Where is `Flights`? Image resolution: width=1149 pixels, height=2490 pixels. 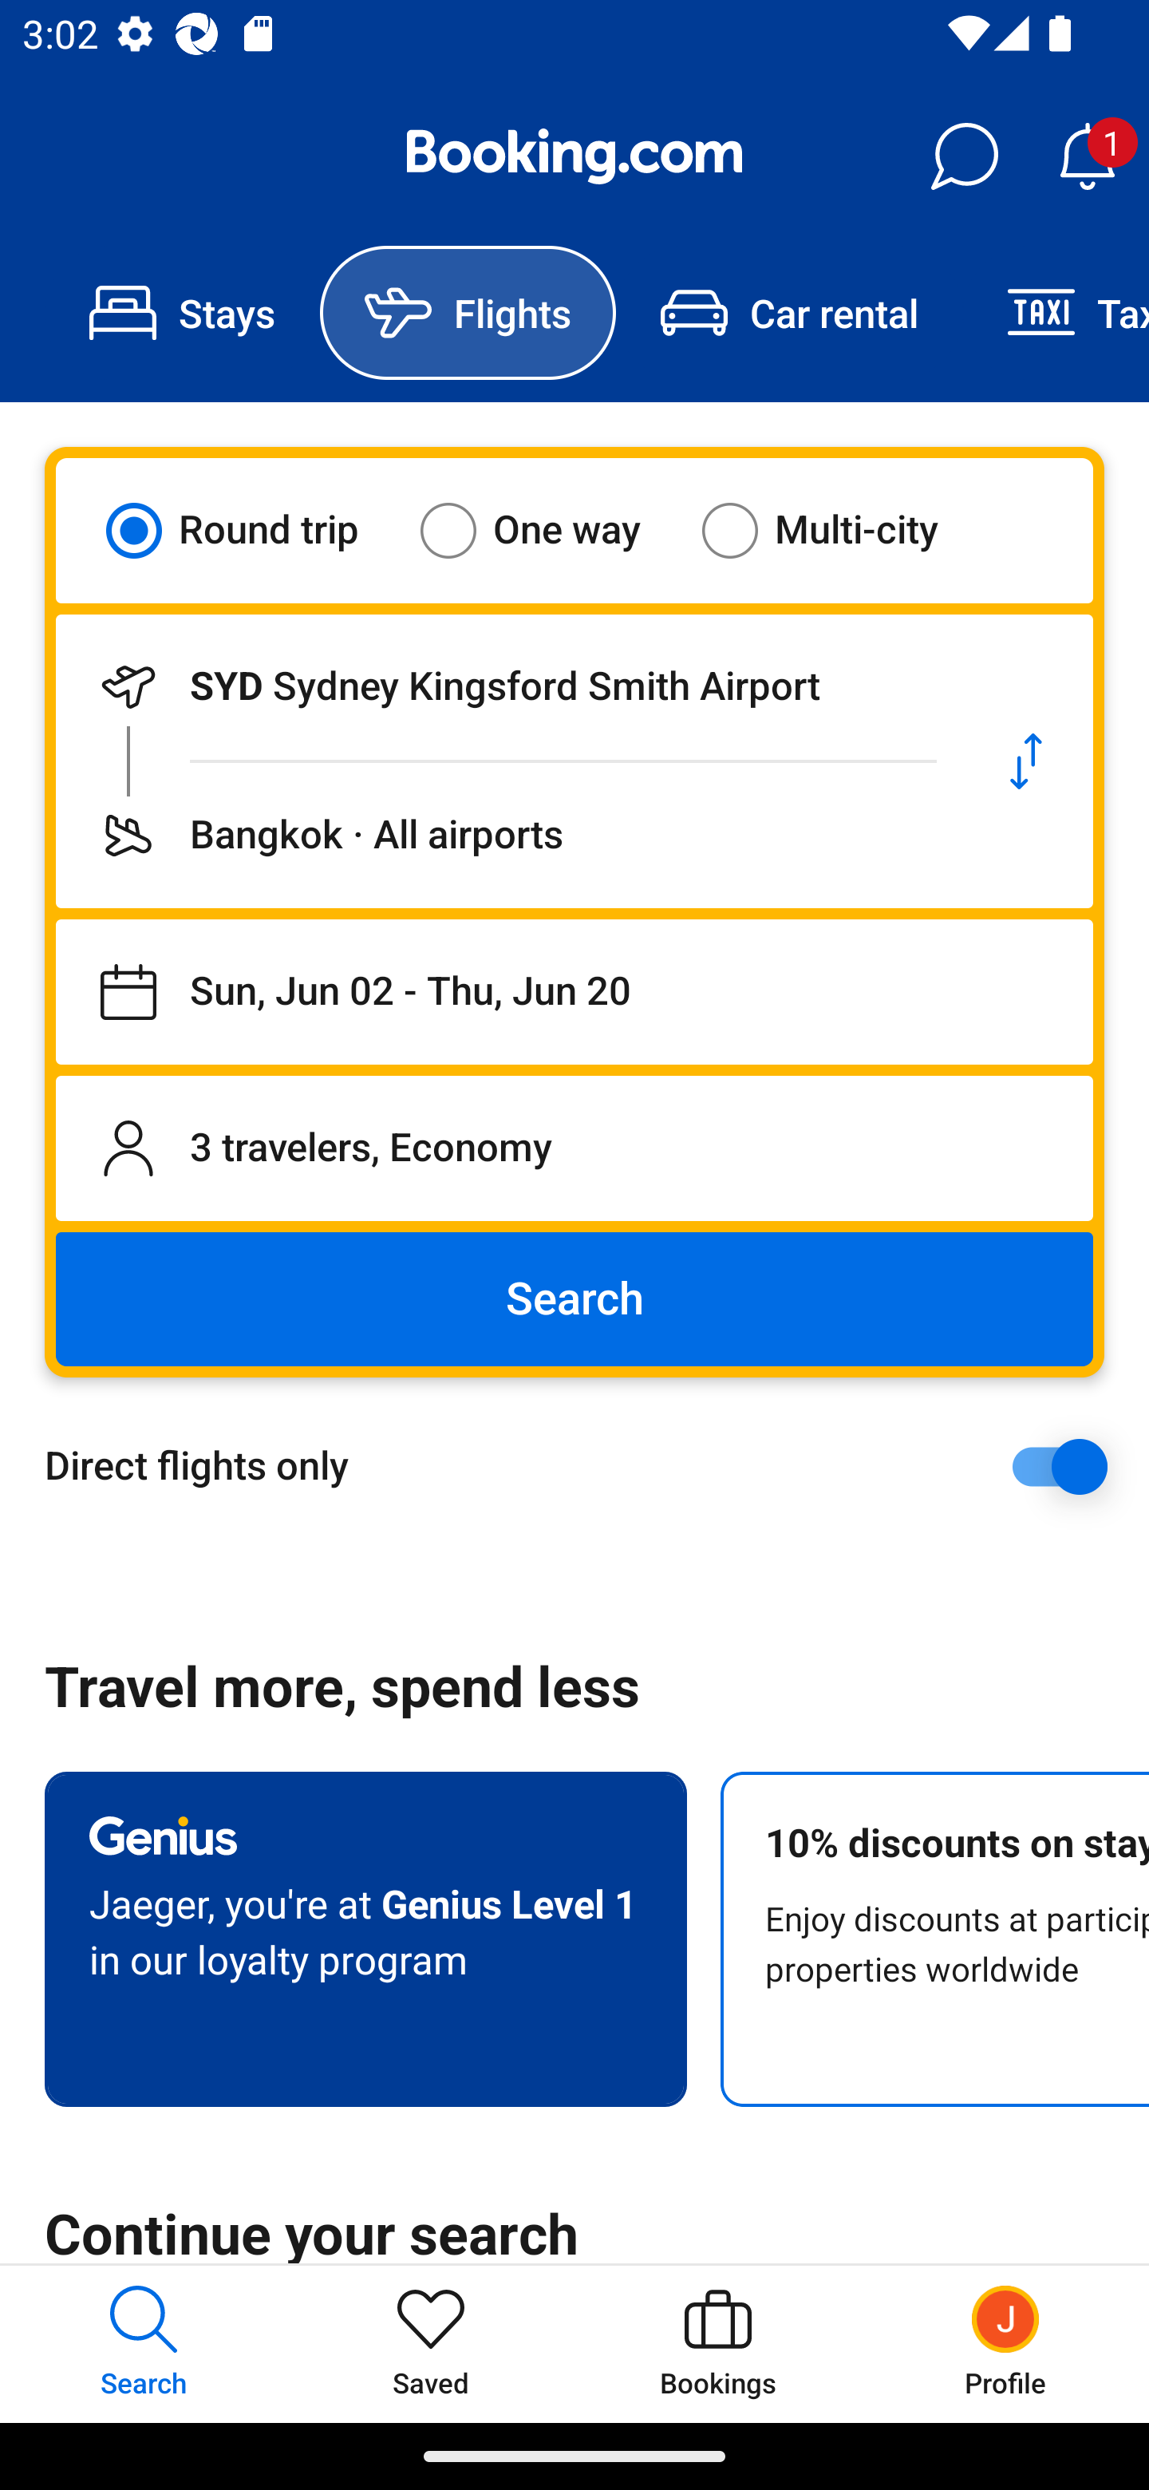 Flights is located at coordinates (468, 313).